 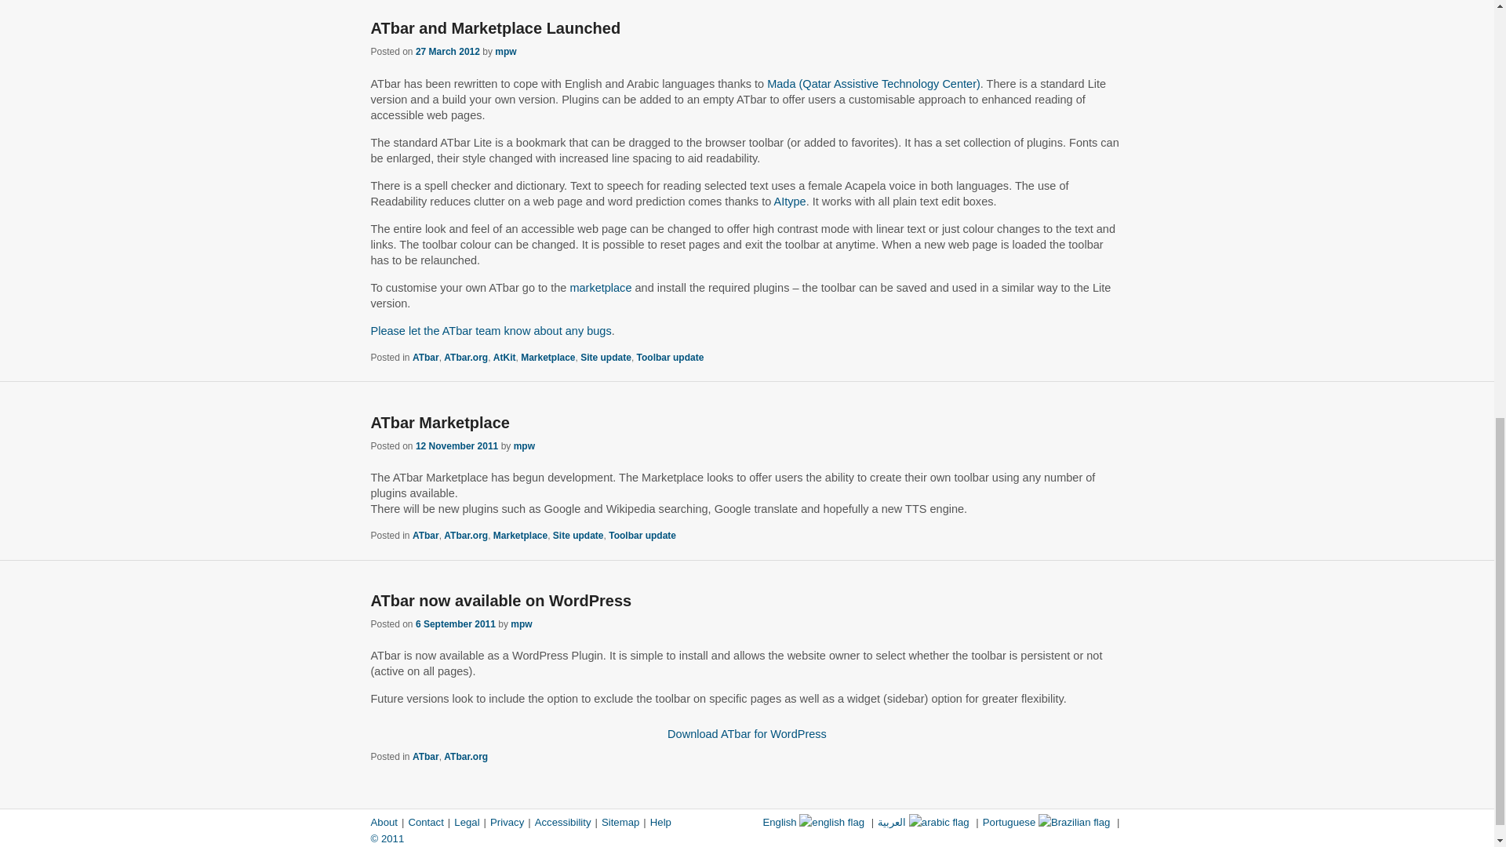 What do you see at coordinates (439, 422) in the screenshot?
I see `Permalink to ATbar Marketplace` at bounding box center [439, 422].